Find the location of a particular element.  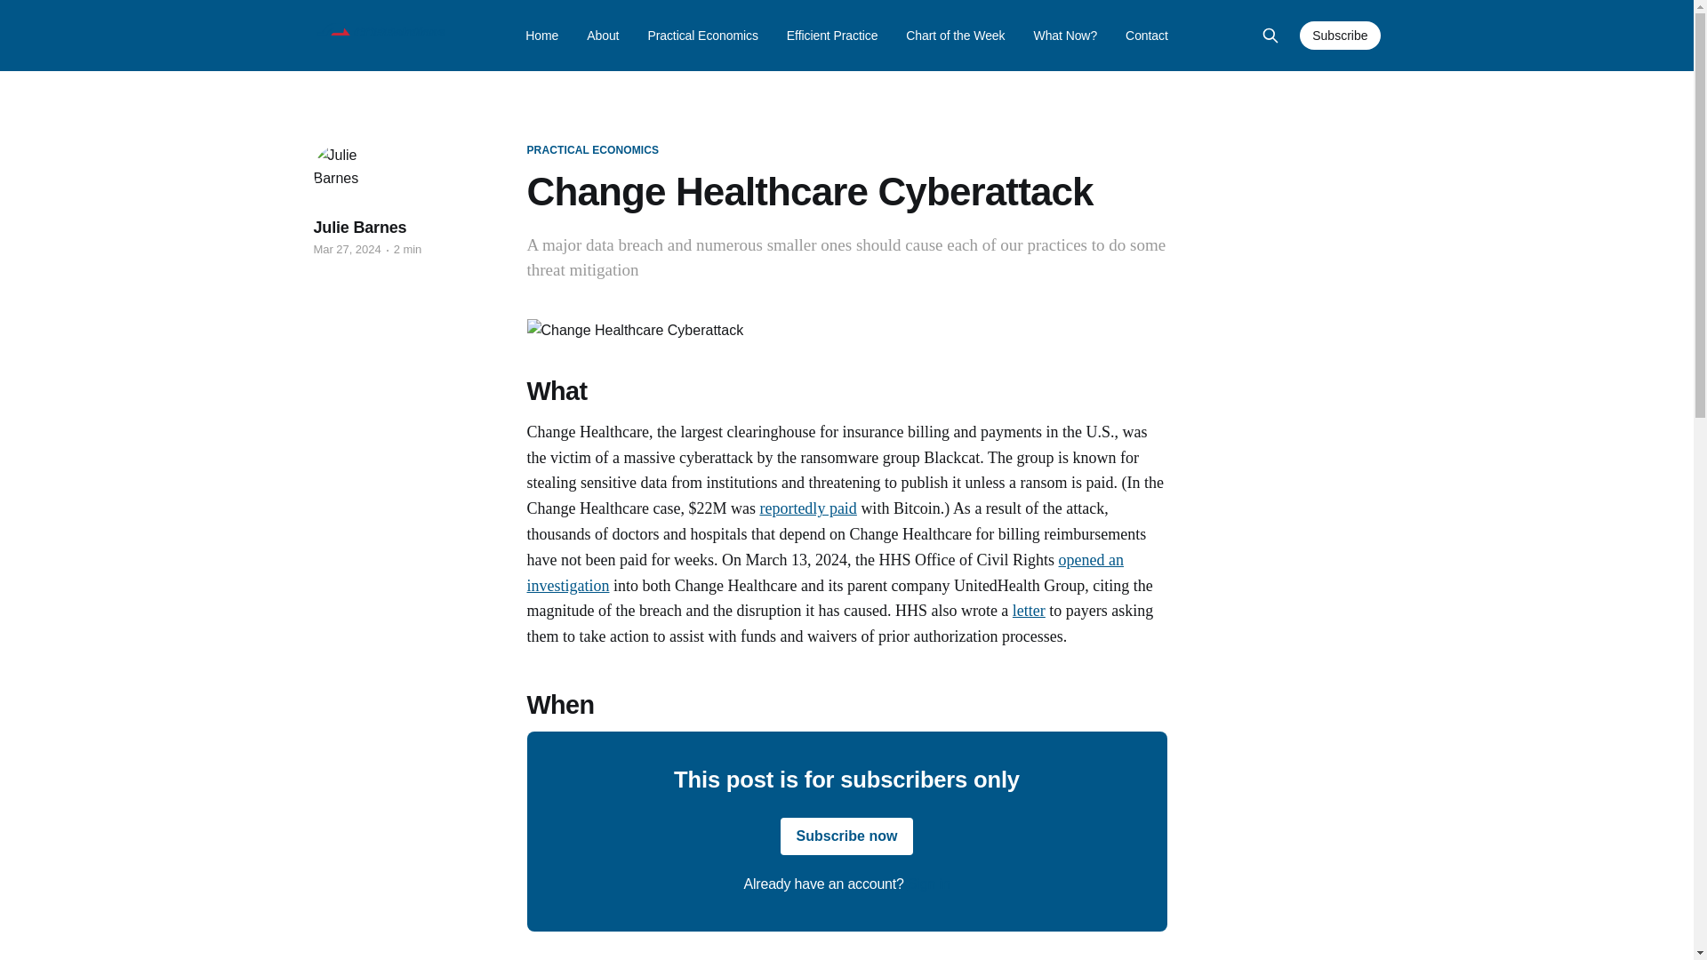

Subscribe now is located at coordinates (846, 836).